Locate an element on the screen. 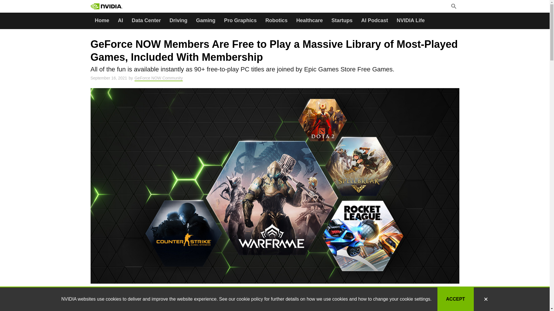 This screenshot has width=554, height=311. GeForce NOW Community is located at coordinates (159, 78).